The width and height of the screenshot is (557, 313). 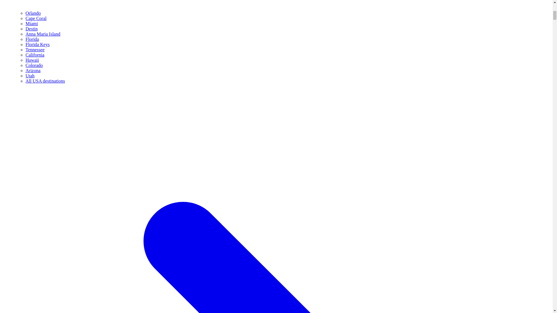 What do you see at coordinates (34, 65) in the screenshot?
I see `Colorado` at bounding box center [34, 65].